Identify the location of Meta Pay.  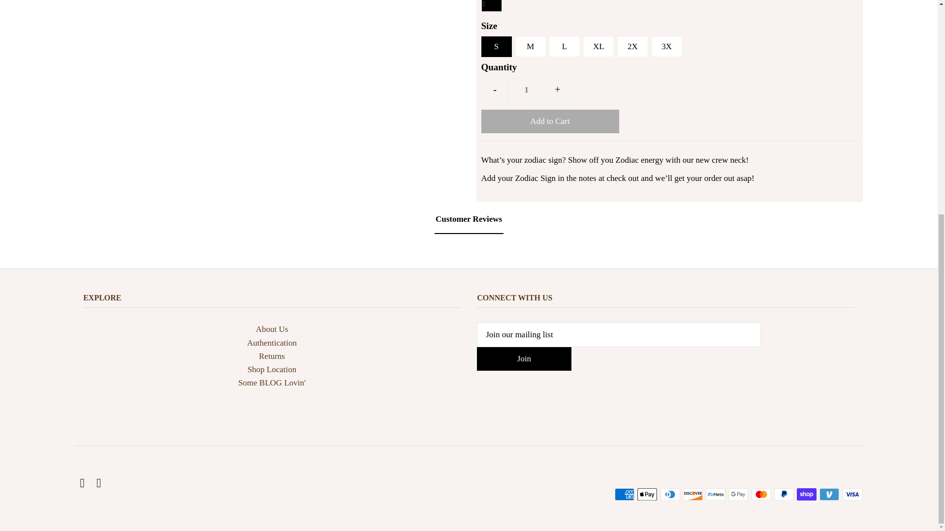
(716, 494).